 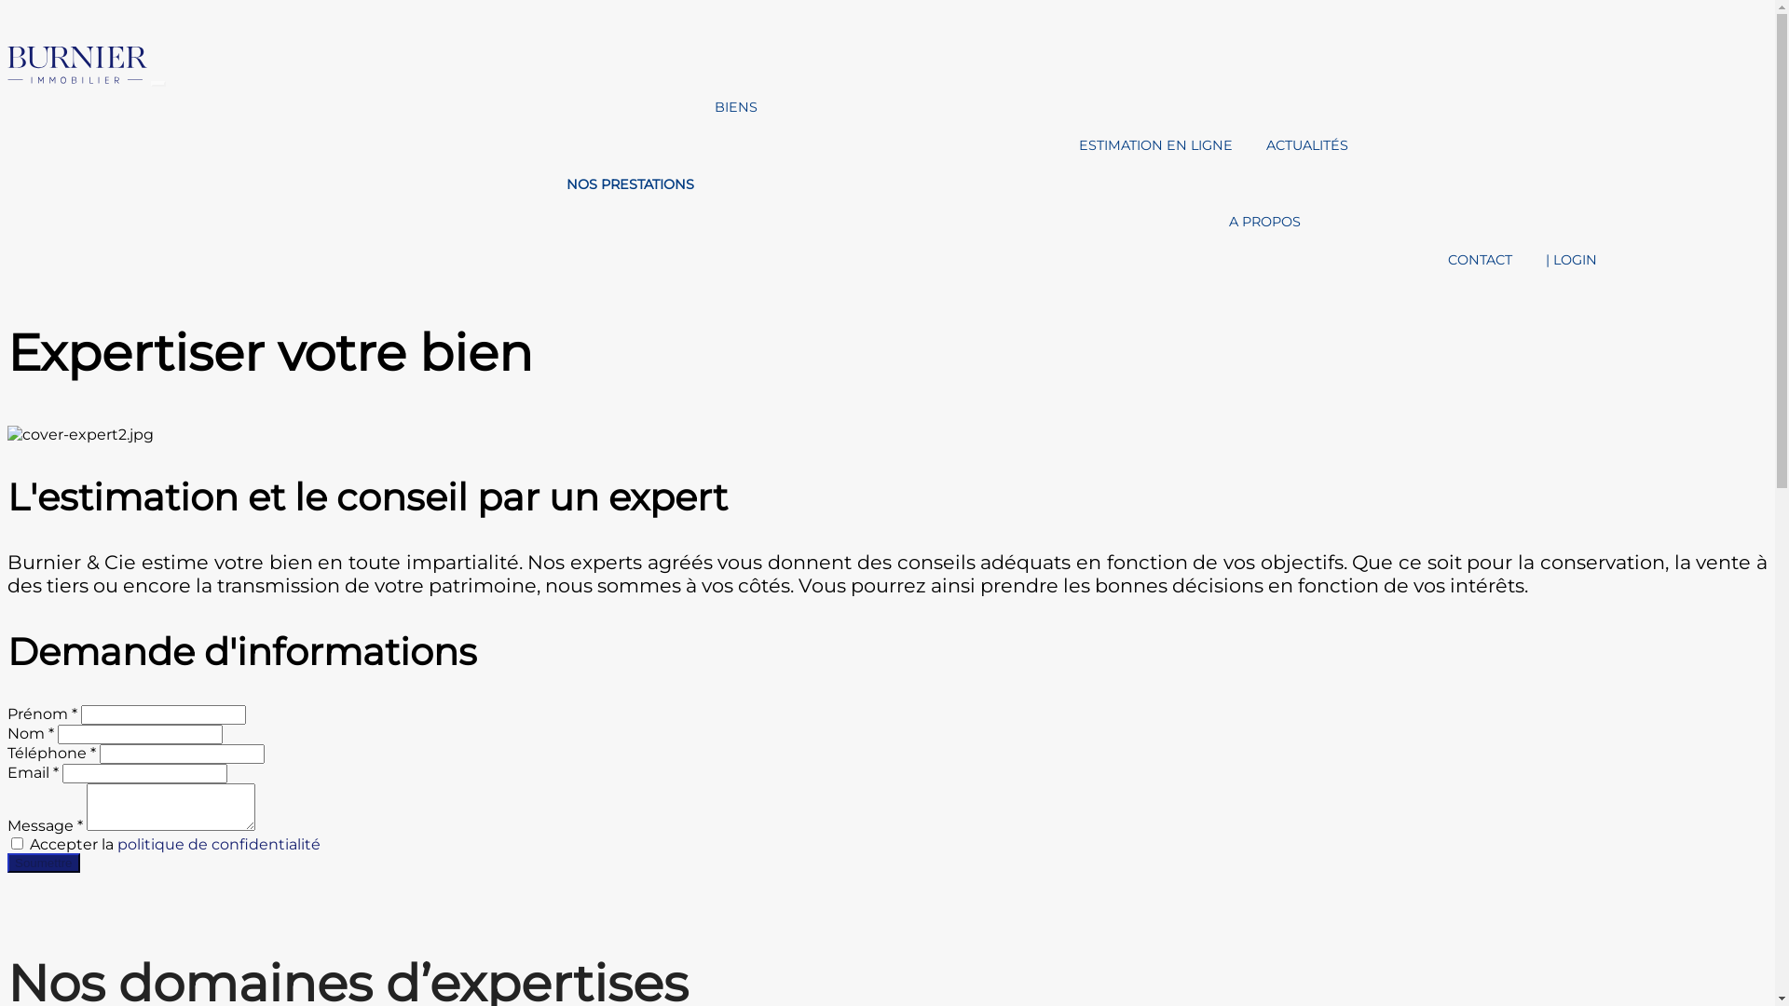 I want to click on NOS PRESTATIONS, so click(x=630, y=184).